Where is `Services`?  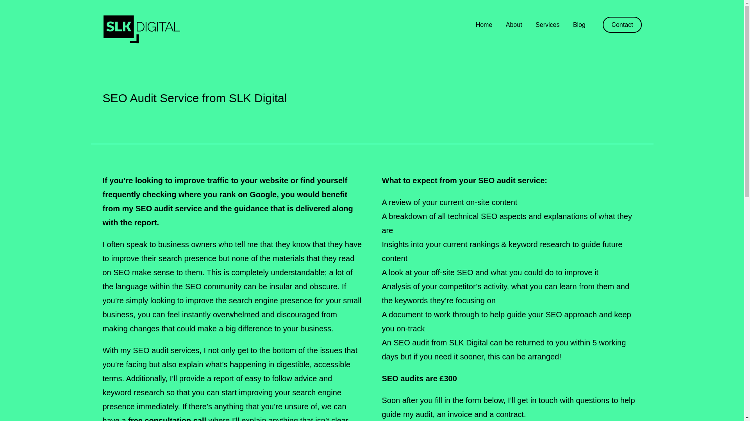
Services is located at coordinates (547, 25).